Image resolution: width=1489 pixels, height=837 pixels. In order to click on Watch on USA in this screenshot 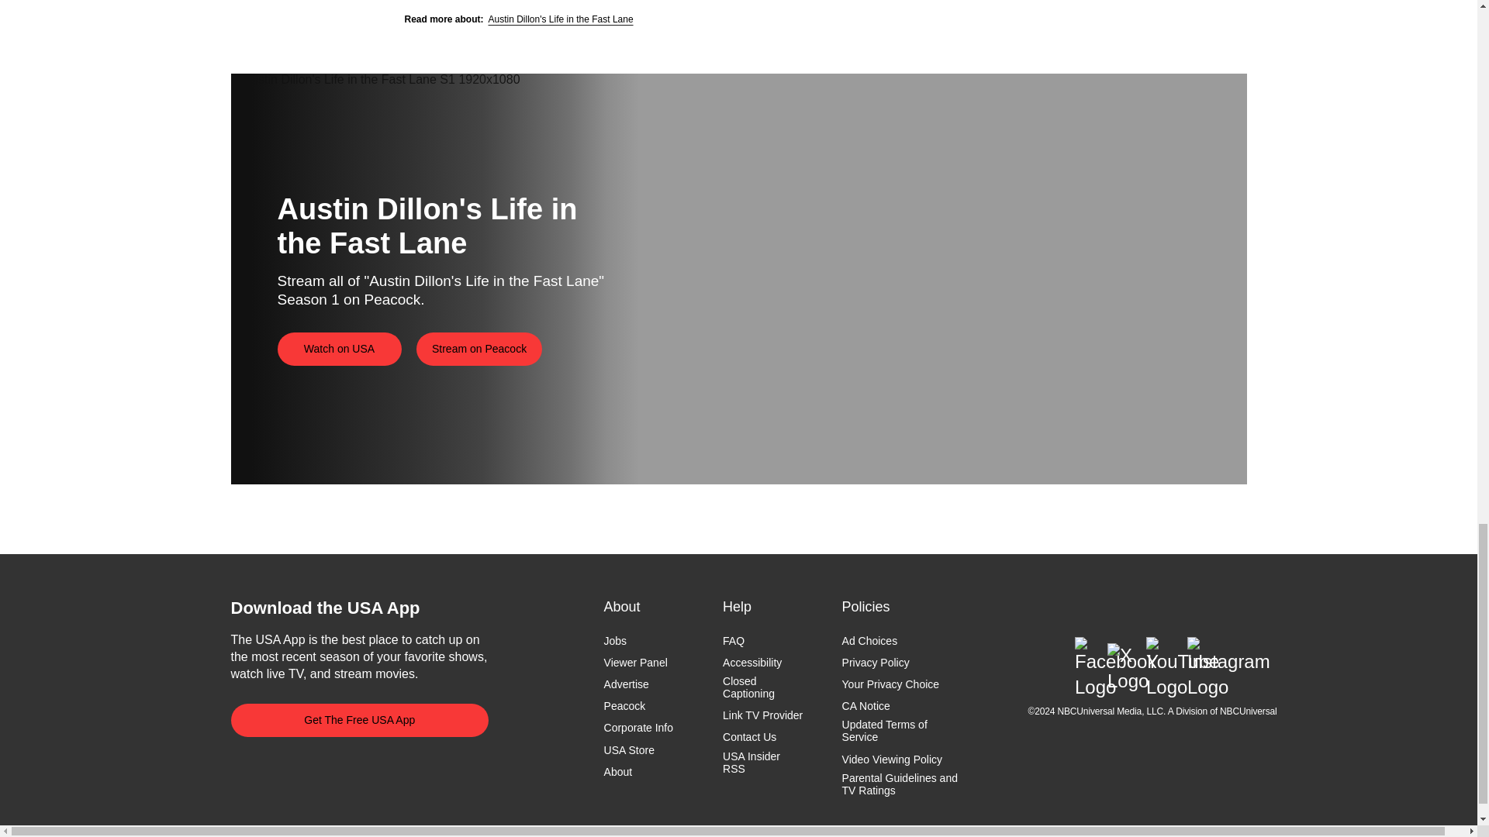, I will do `click(340, 349)`.